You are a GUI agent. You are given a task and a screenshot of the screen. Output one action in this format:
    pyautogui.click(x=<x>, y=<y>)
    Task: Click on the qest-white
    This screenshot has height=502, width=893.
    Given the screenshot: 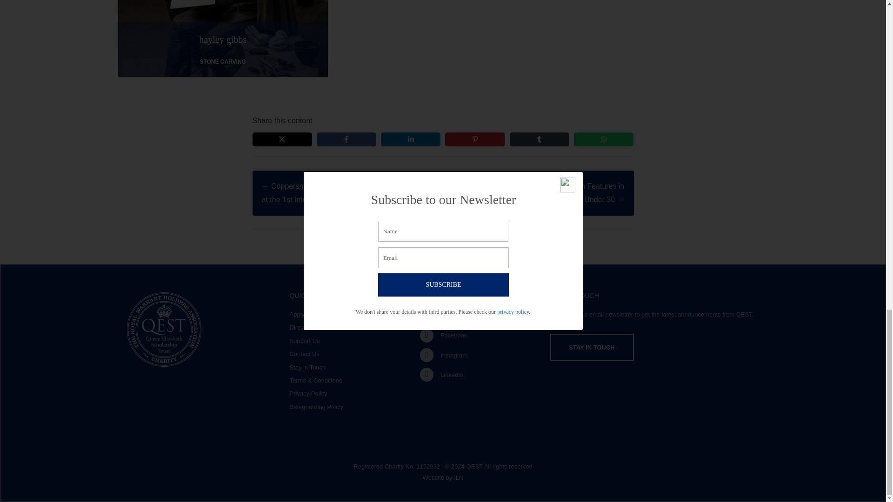 What is the action you would take?
    pyautogui.click(x=164, y=329)
    